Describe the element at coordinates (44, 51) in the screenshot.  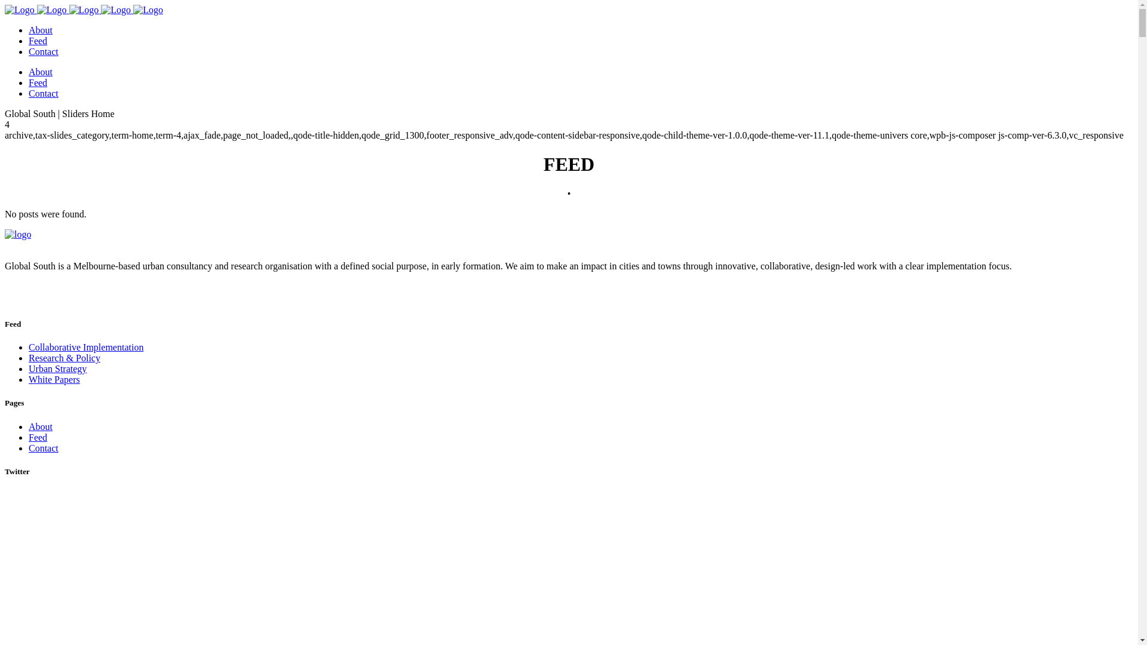
I see `Contact` at that location.